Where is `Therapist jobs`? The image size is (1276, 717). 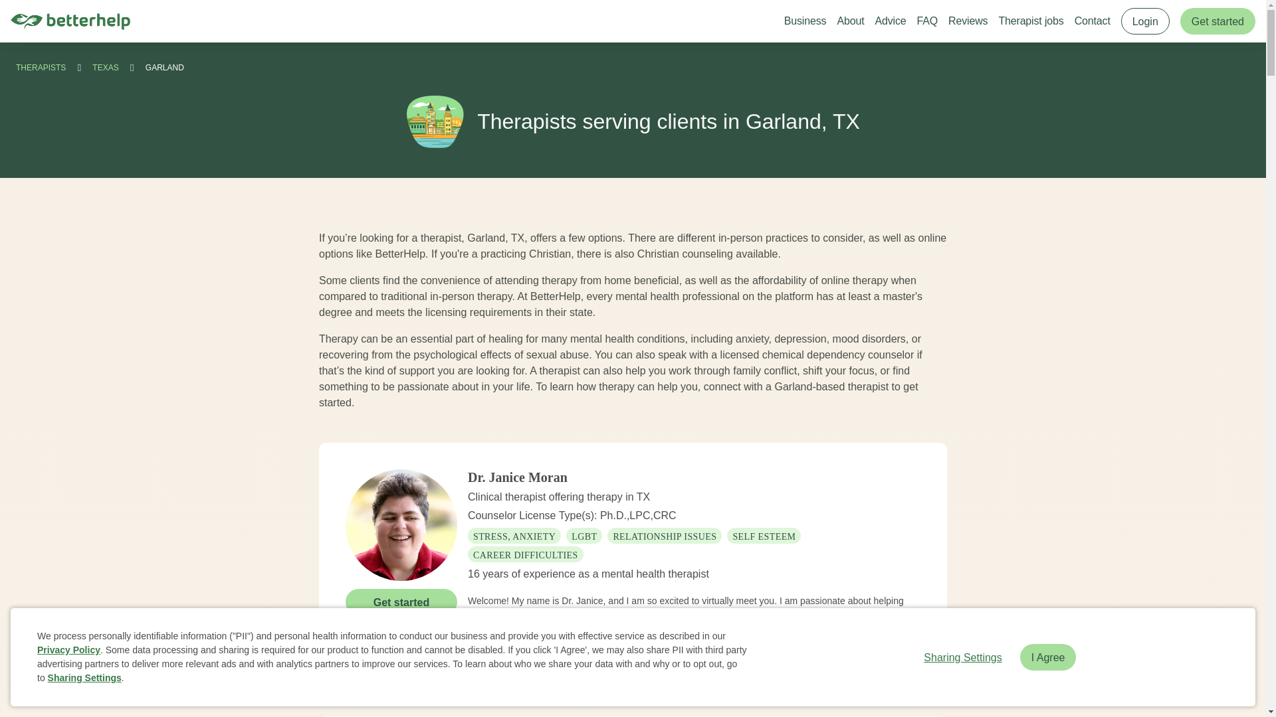
Therapist jobs is located at coordinates (1030, 21).